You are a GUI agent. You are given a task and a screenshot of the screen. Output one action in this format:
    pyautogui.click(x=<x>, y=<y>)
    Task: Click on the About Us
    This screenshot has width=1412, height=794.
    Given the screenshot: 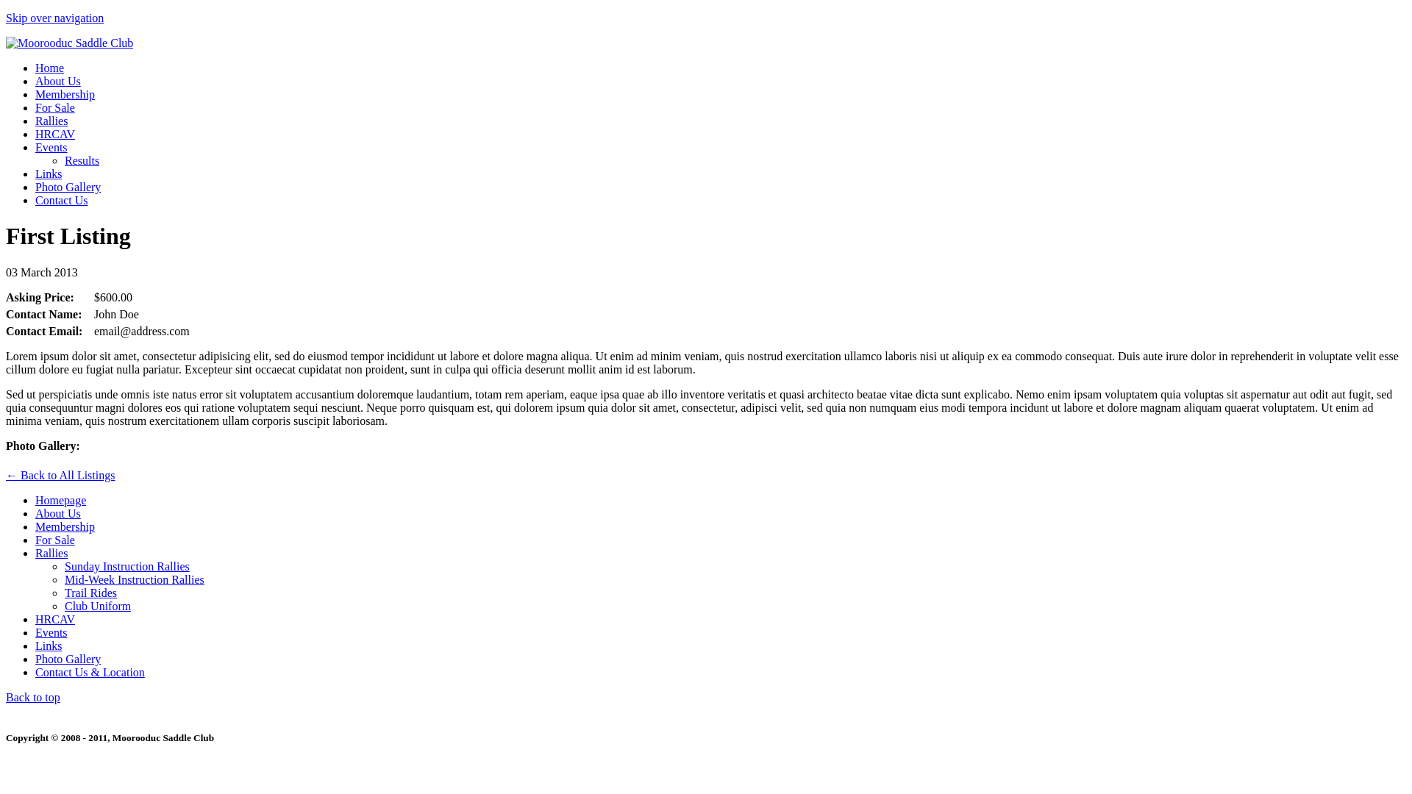 What is the action you would take?
    pyautogui.click(x=58, y=81)
    